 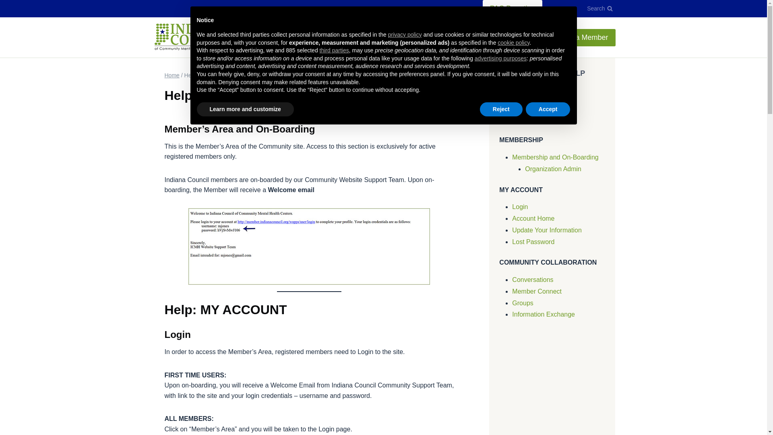 What do you see at coordinates (172, 75) in the screenshot?
I see `Home` at bounding box center [172, 75].